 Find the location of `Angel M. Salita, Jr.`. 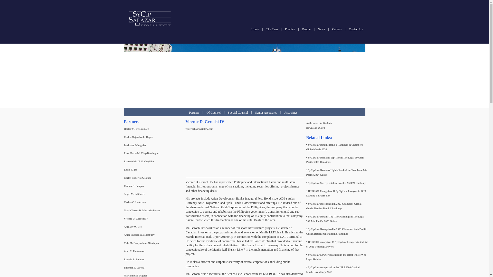

Angel M. Salita, Jr. is located at coordinates (134, 194).